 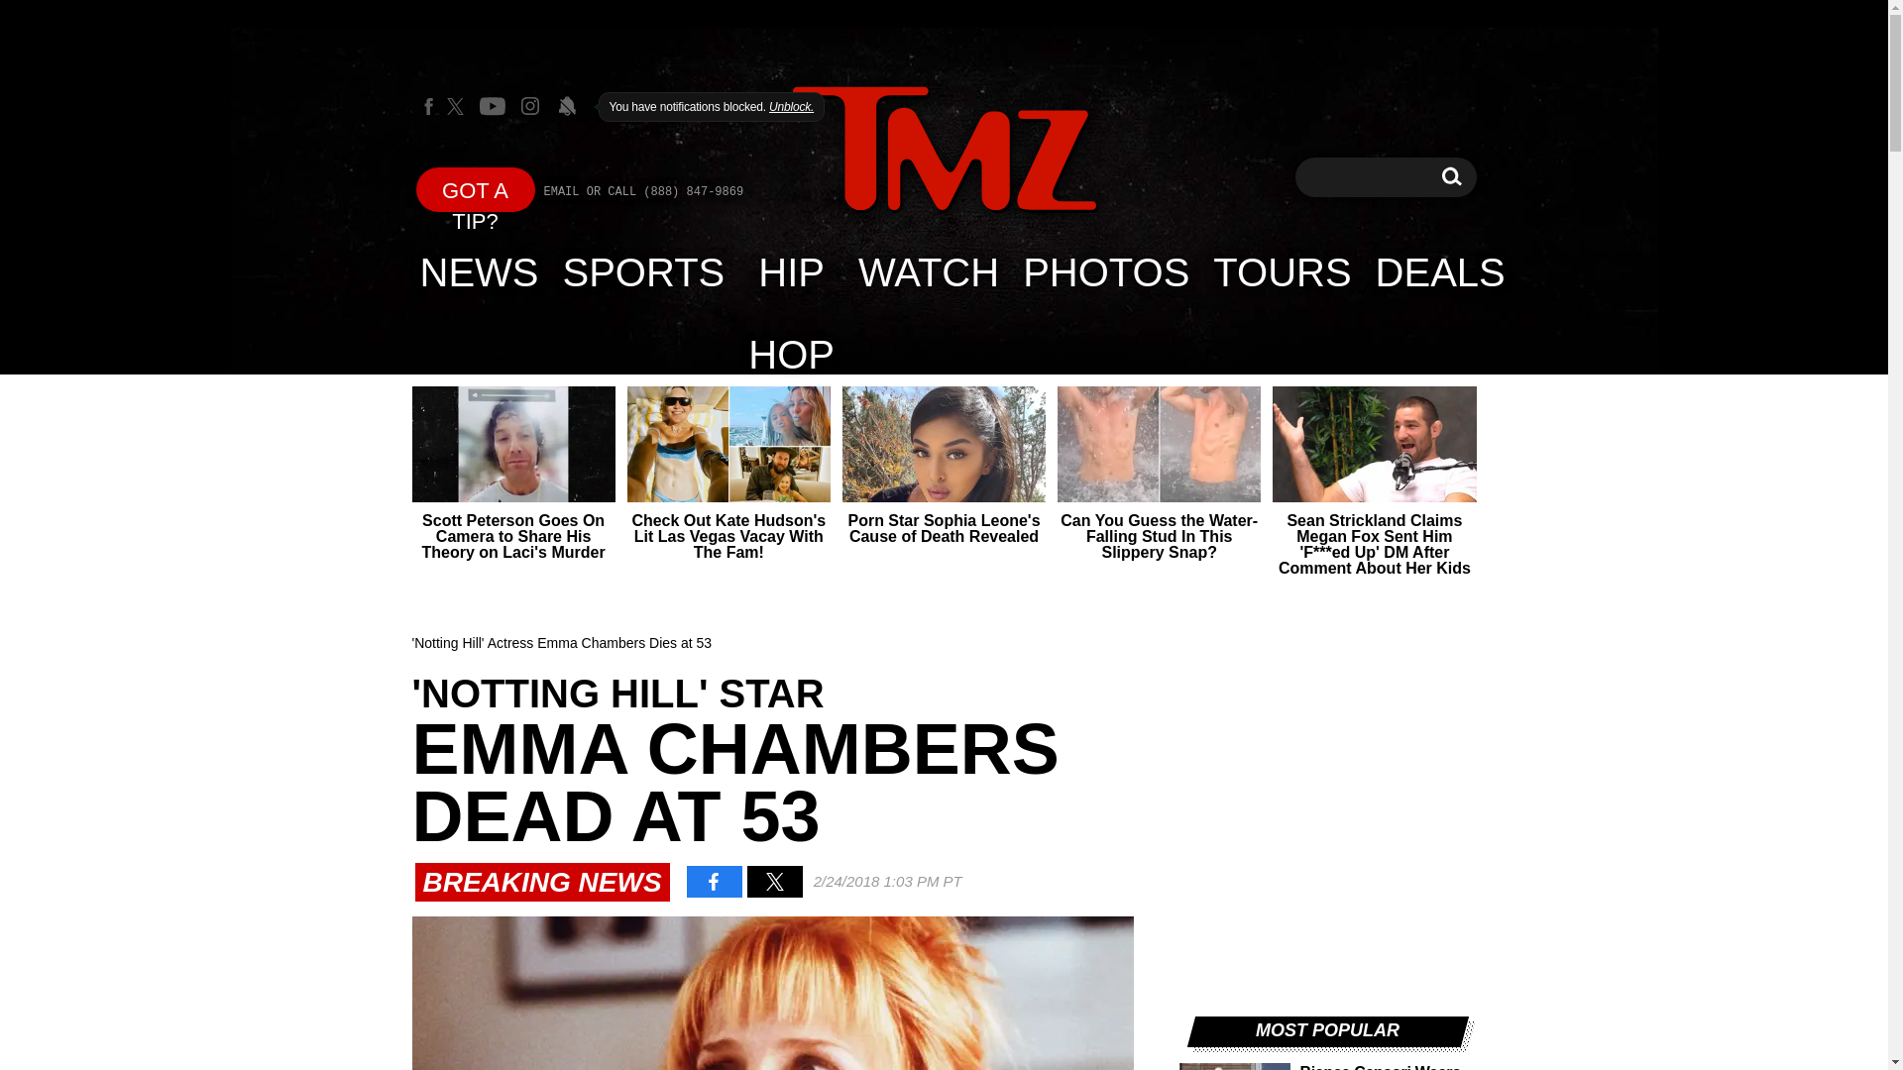 What do you see at coordinates (1440, 271) in the screenshot?
I see `DEALS` at bounding box center [1440, 271].